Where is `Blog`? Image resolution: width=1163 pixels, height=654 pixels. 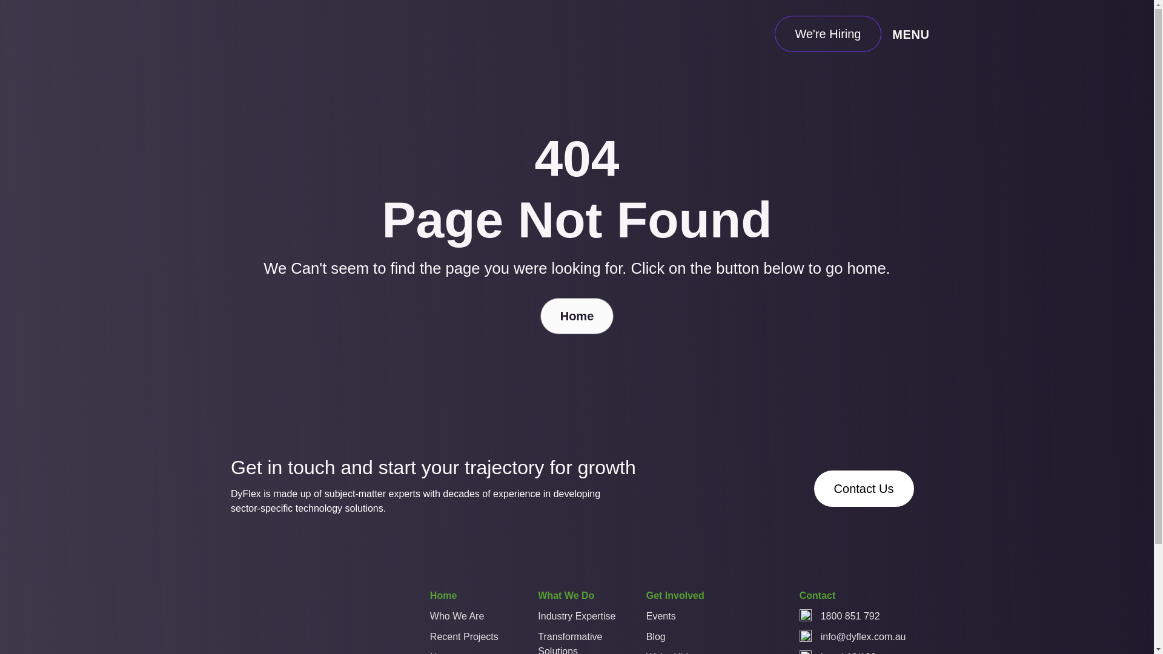
Blog is located at coordinates (685, 640).